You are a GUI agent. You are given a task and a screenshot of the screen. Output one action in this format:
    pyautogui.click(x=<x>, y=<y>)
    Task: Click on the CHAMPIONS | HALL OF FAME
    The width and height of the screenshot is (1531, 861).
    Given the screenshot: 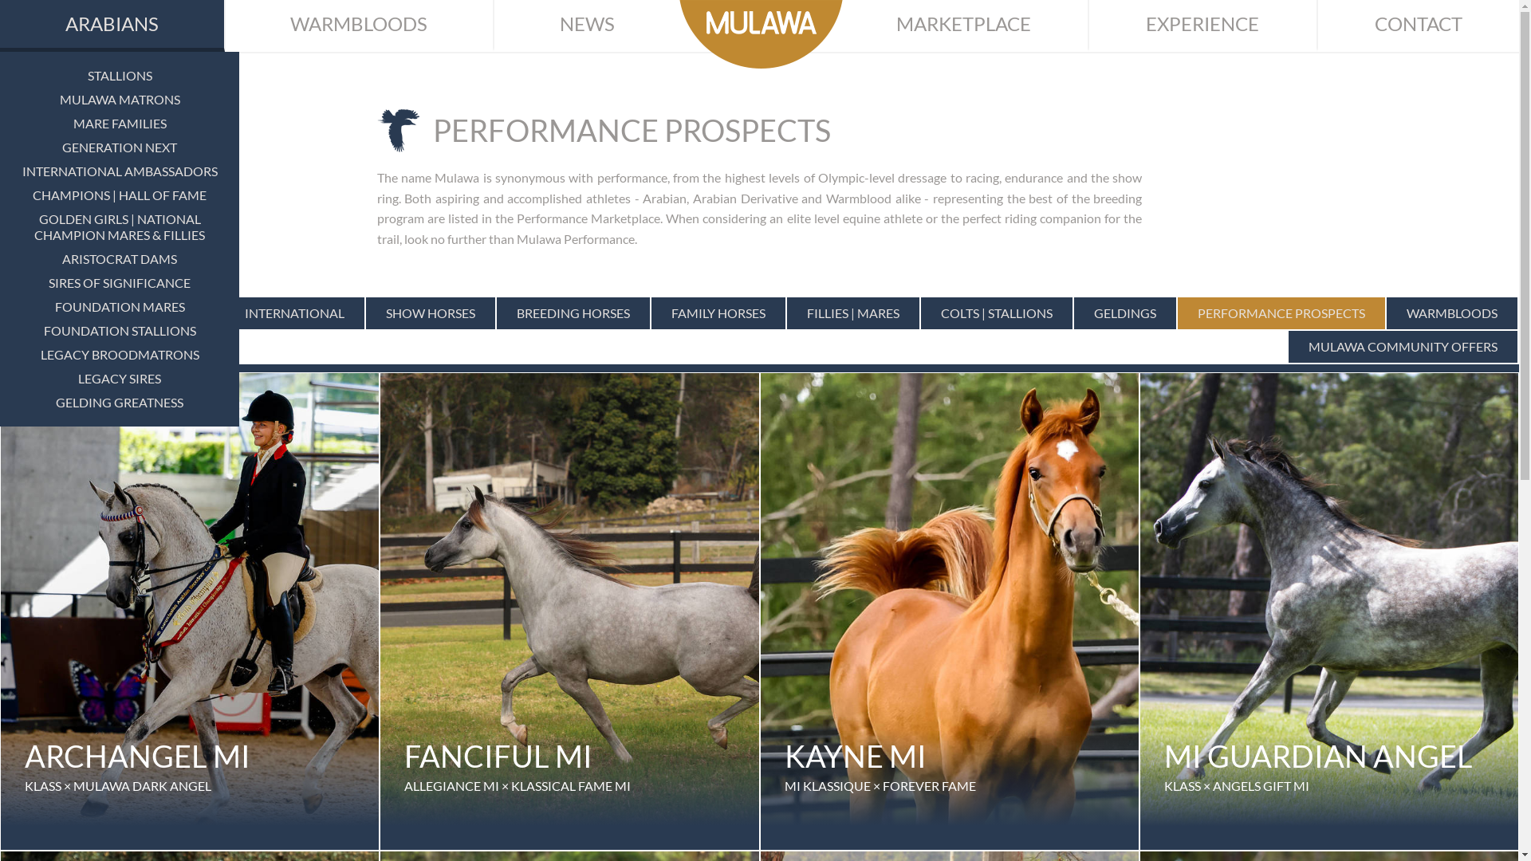 What is the action you would take?
    pyautogui.click(x=120, y=195)
    